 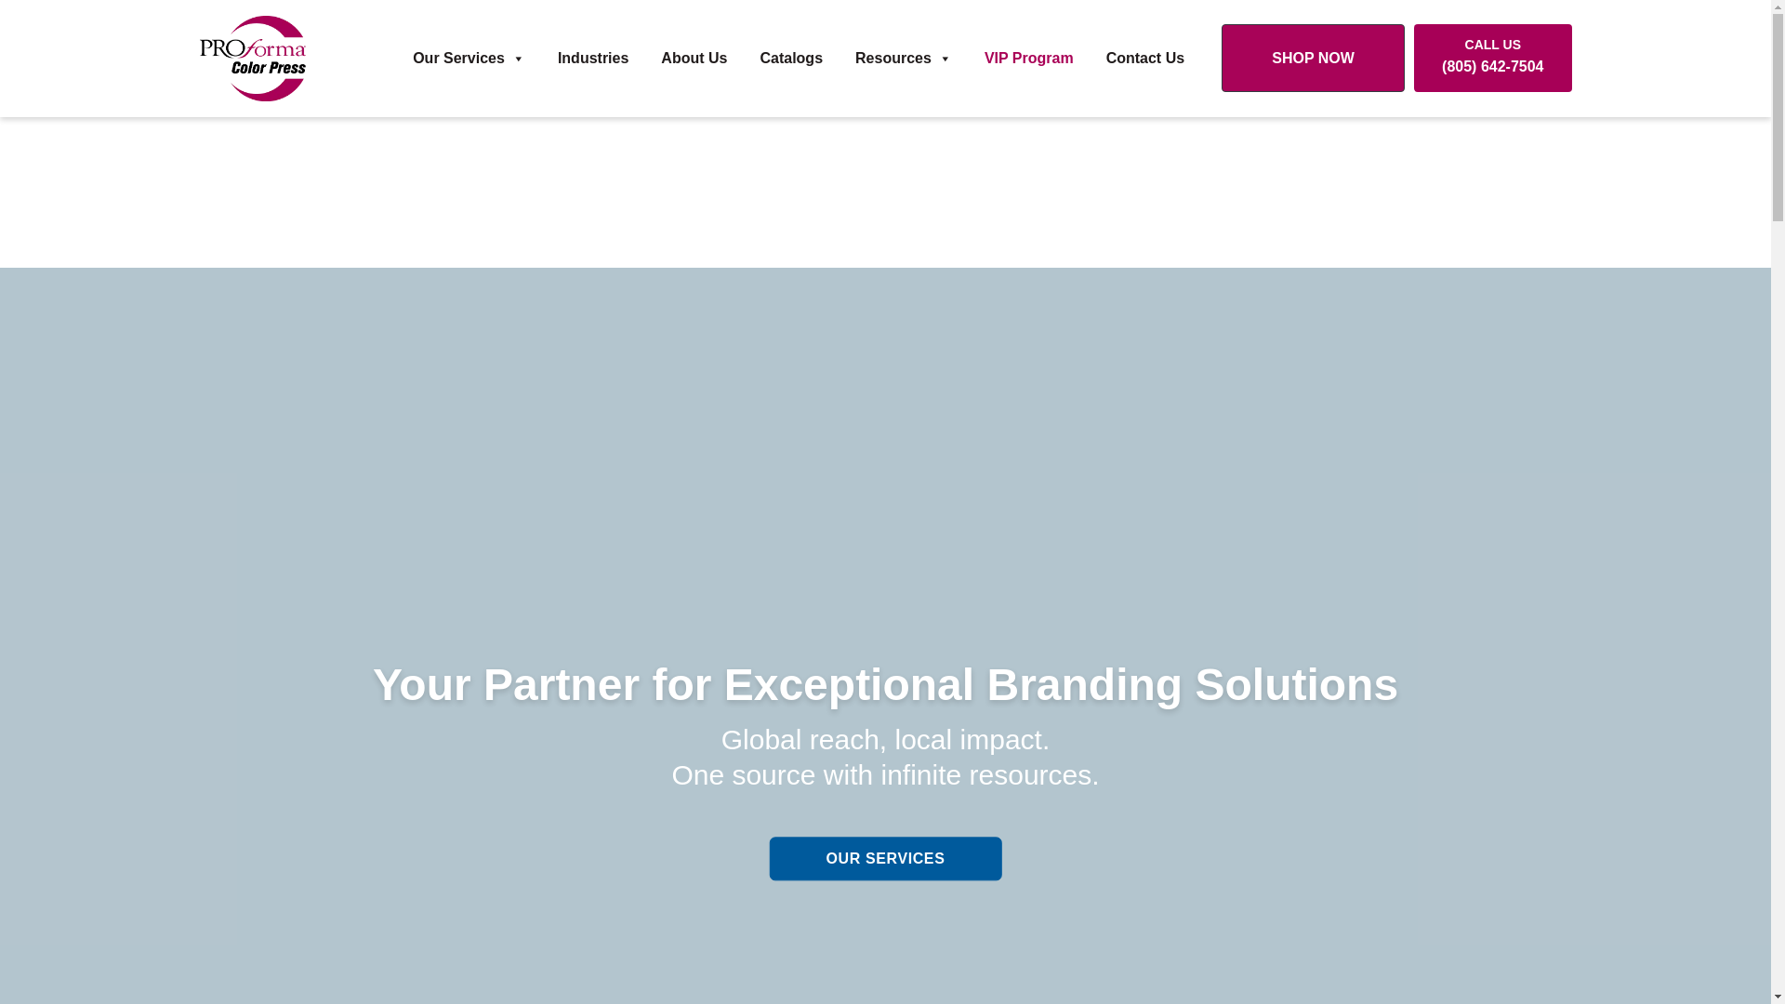 What do you see at coordinates (885, 859) in the screenshot?
I see `OUR SERVICES` at bounding box center [885, 859].